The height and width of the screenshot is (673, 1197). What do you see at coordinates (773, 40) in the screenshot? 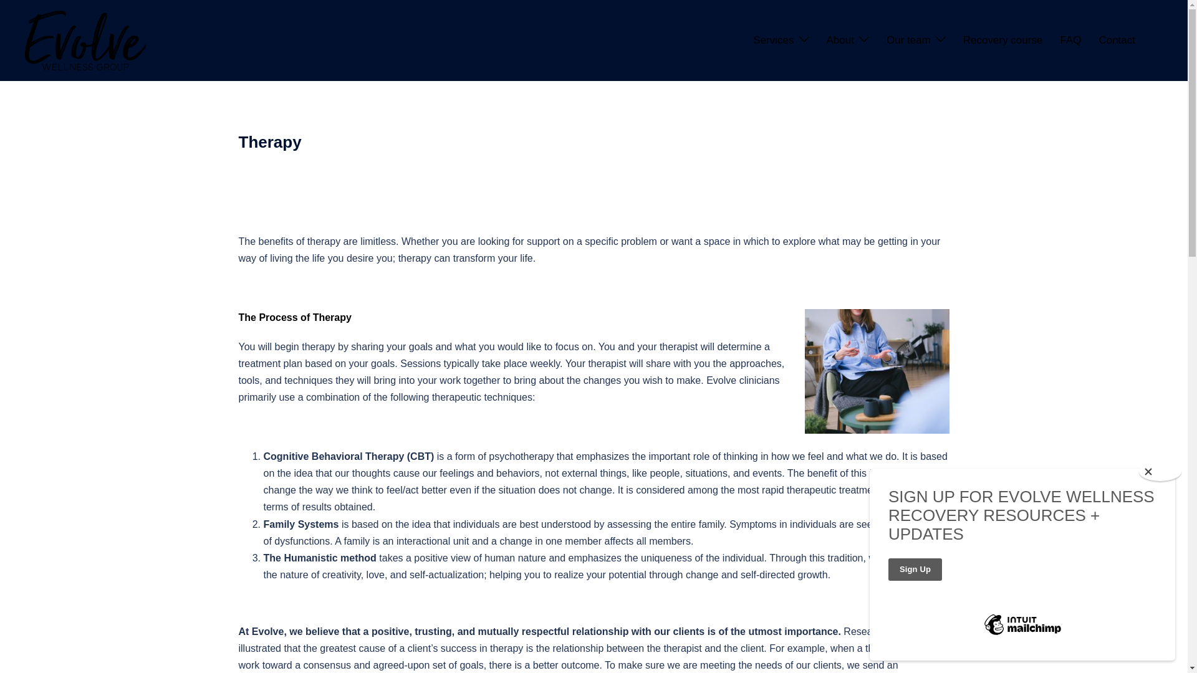
I see `Services` at bounding box center [773, 40].